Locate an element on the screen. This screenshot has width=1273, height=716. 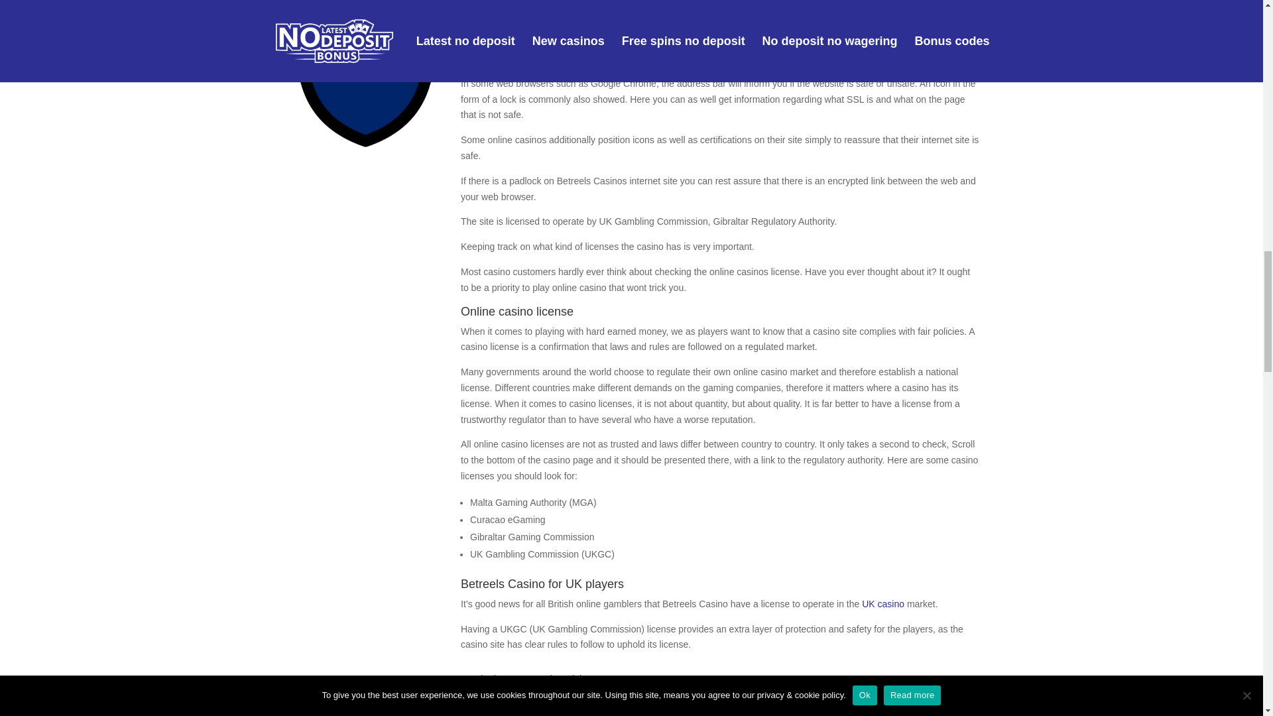
UK casino is located at coordinates (882, 603).